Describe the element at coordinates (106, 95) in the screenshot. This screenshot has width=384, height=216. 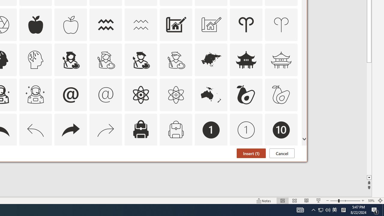
I see `AutomationID: Icons_At_M` at that location.